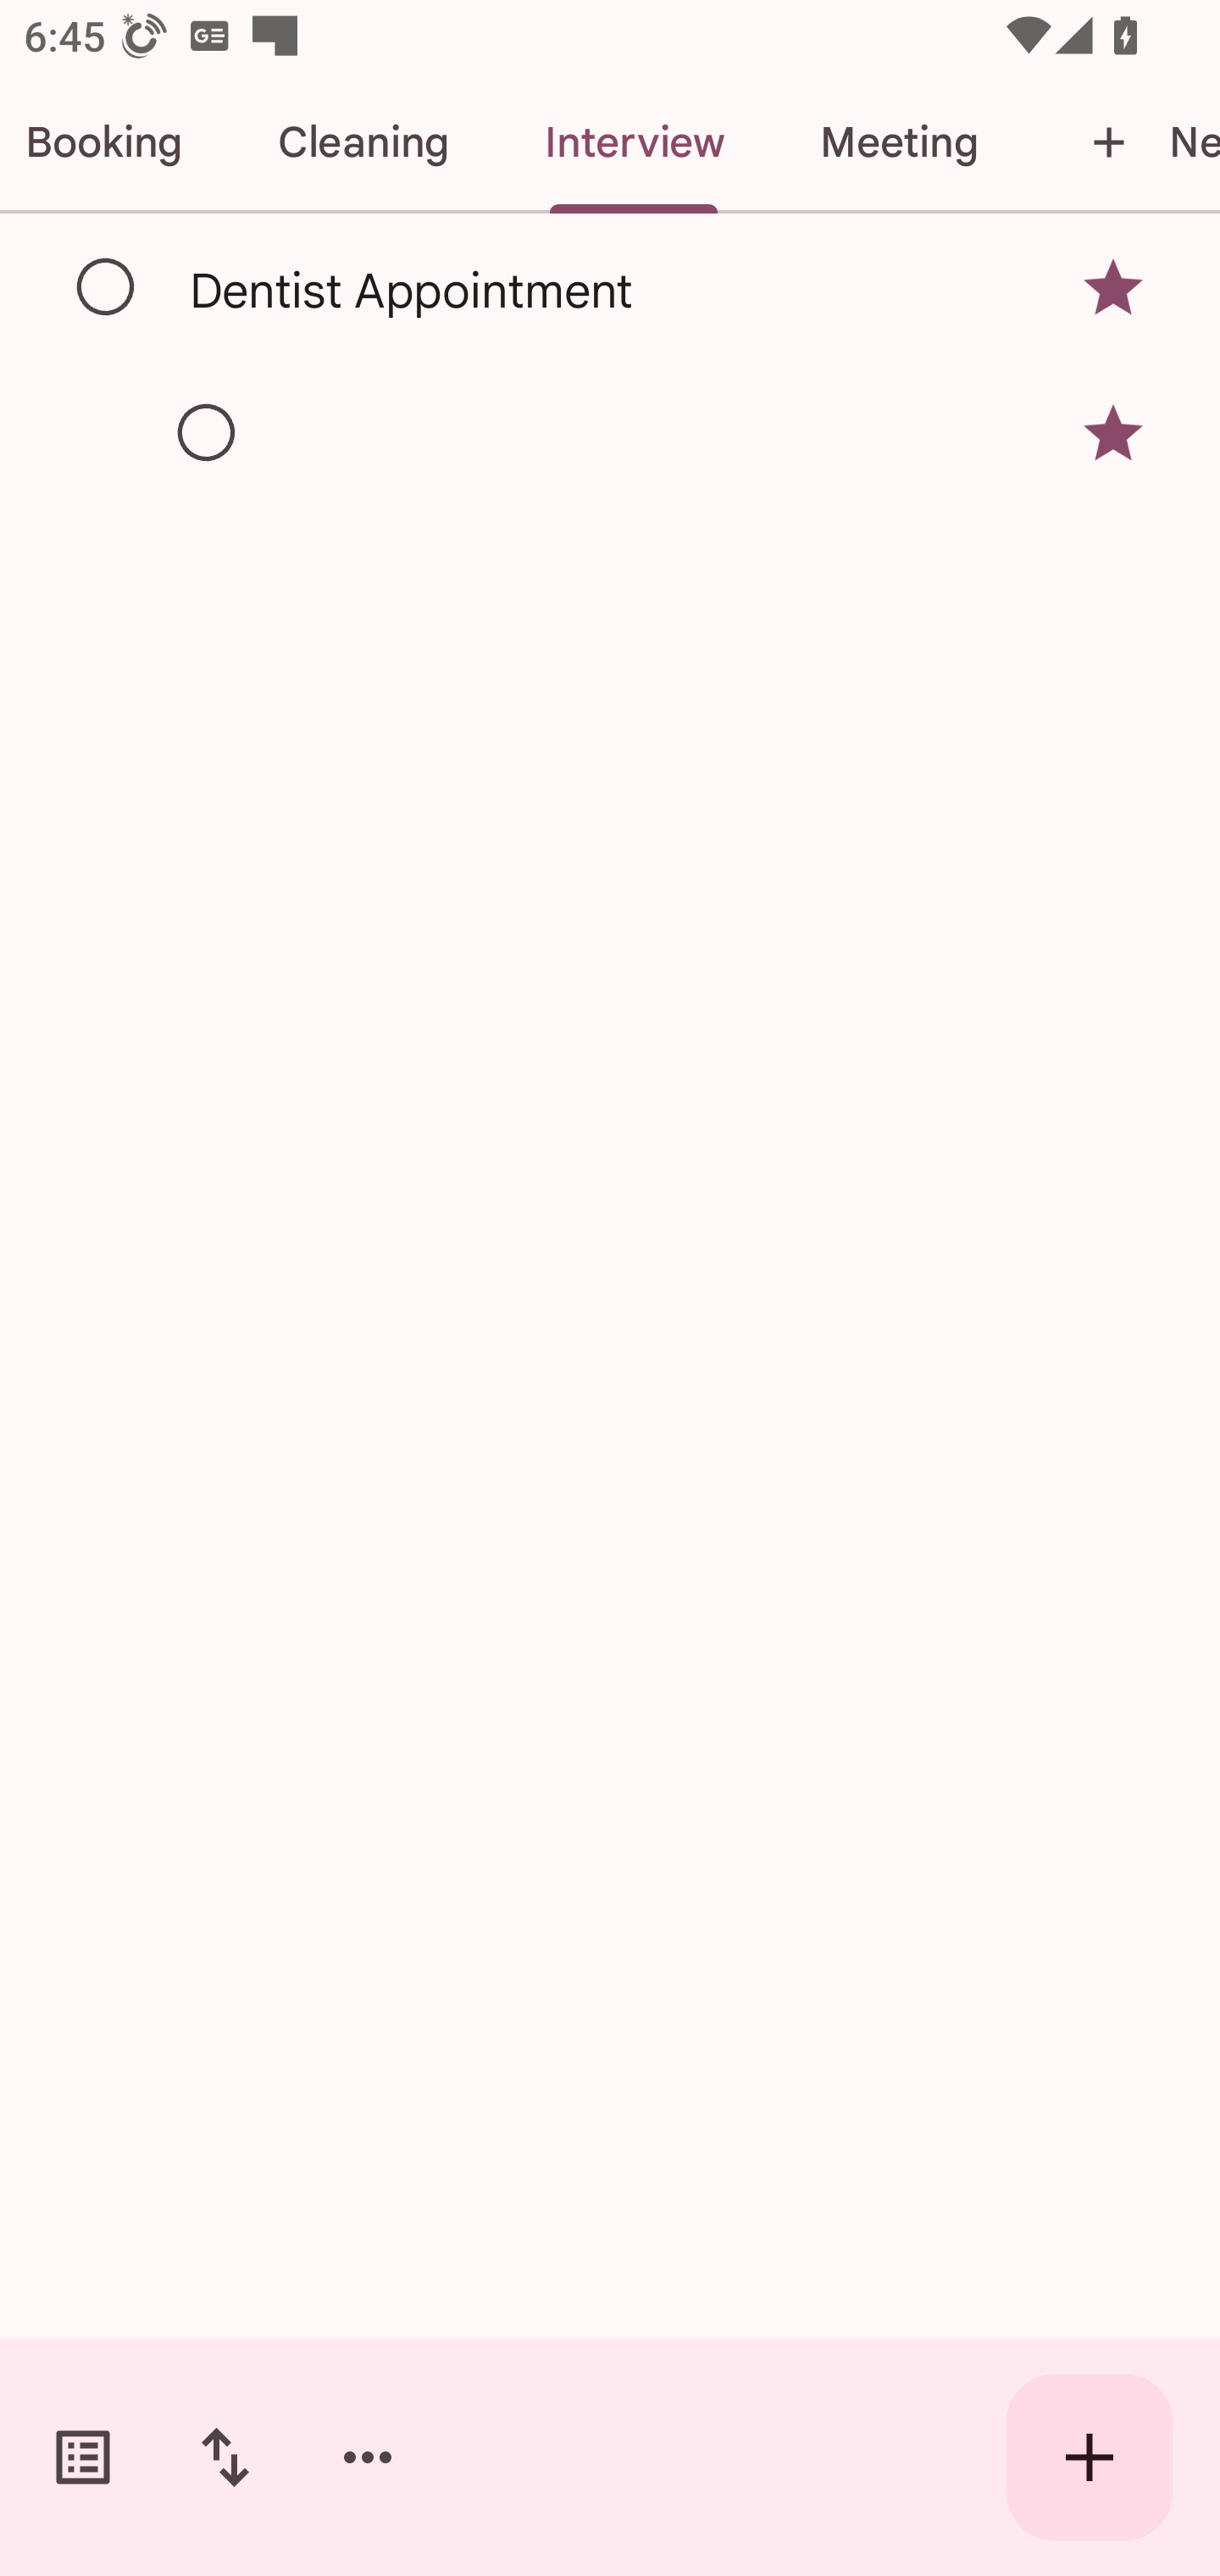 The height and width of the screenshot is (2576, 1220). Describe the element at coordinates (899, 142) in the screenshot. I see `Meeting` at that location.